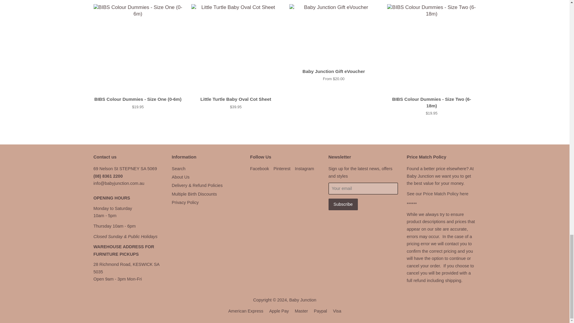 The image size is (574, 323). What do you see at coordinates (259, 169) in the screenshot?
I see `Baby Junction on Facebook` at bounding box center [259, 169].